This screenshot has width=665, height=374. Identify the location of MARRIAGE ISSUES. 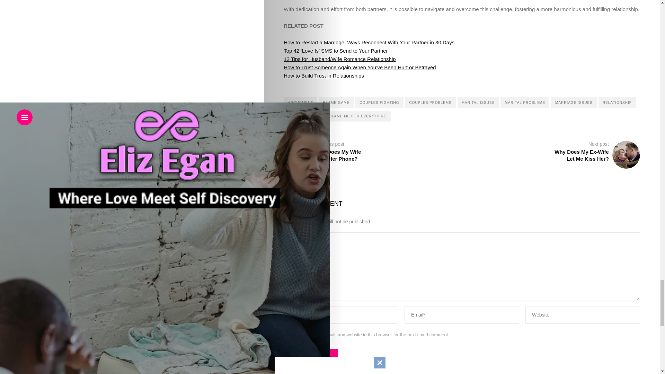
(574, 103).